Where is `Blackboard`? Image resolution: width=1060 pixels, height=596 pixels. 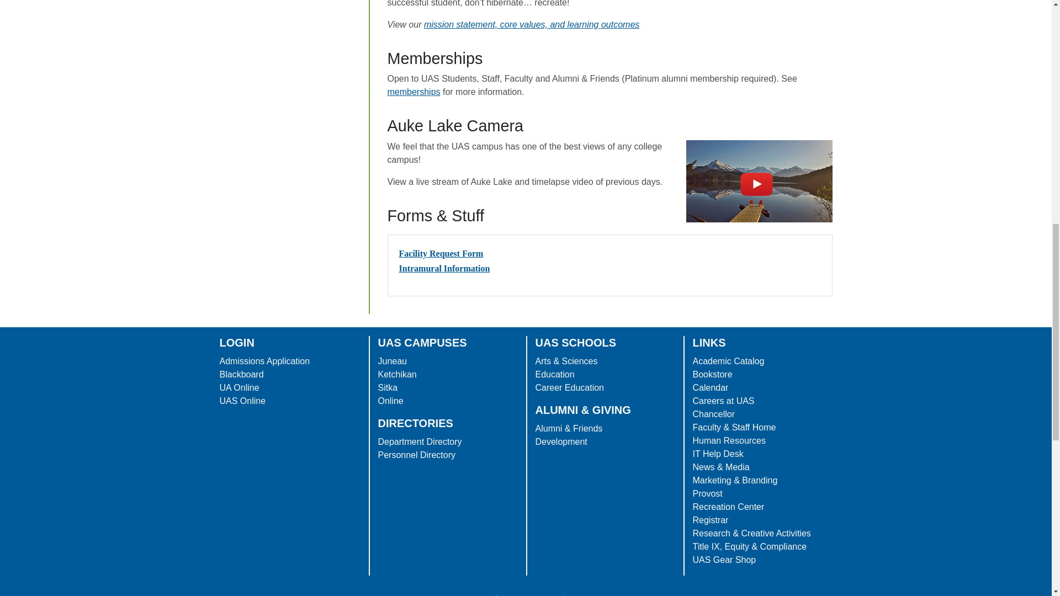
Blackboard is located at coordinates (242, 374).